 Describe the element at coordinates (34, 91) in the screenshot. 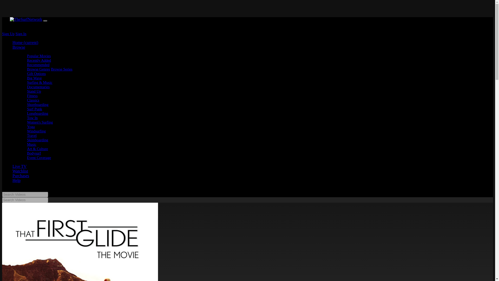

I see `Stand Up` at that location.